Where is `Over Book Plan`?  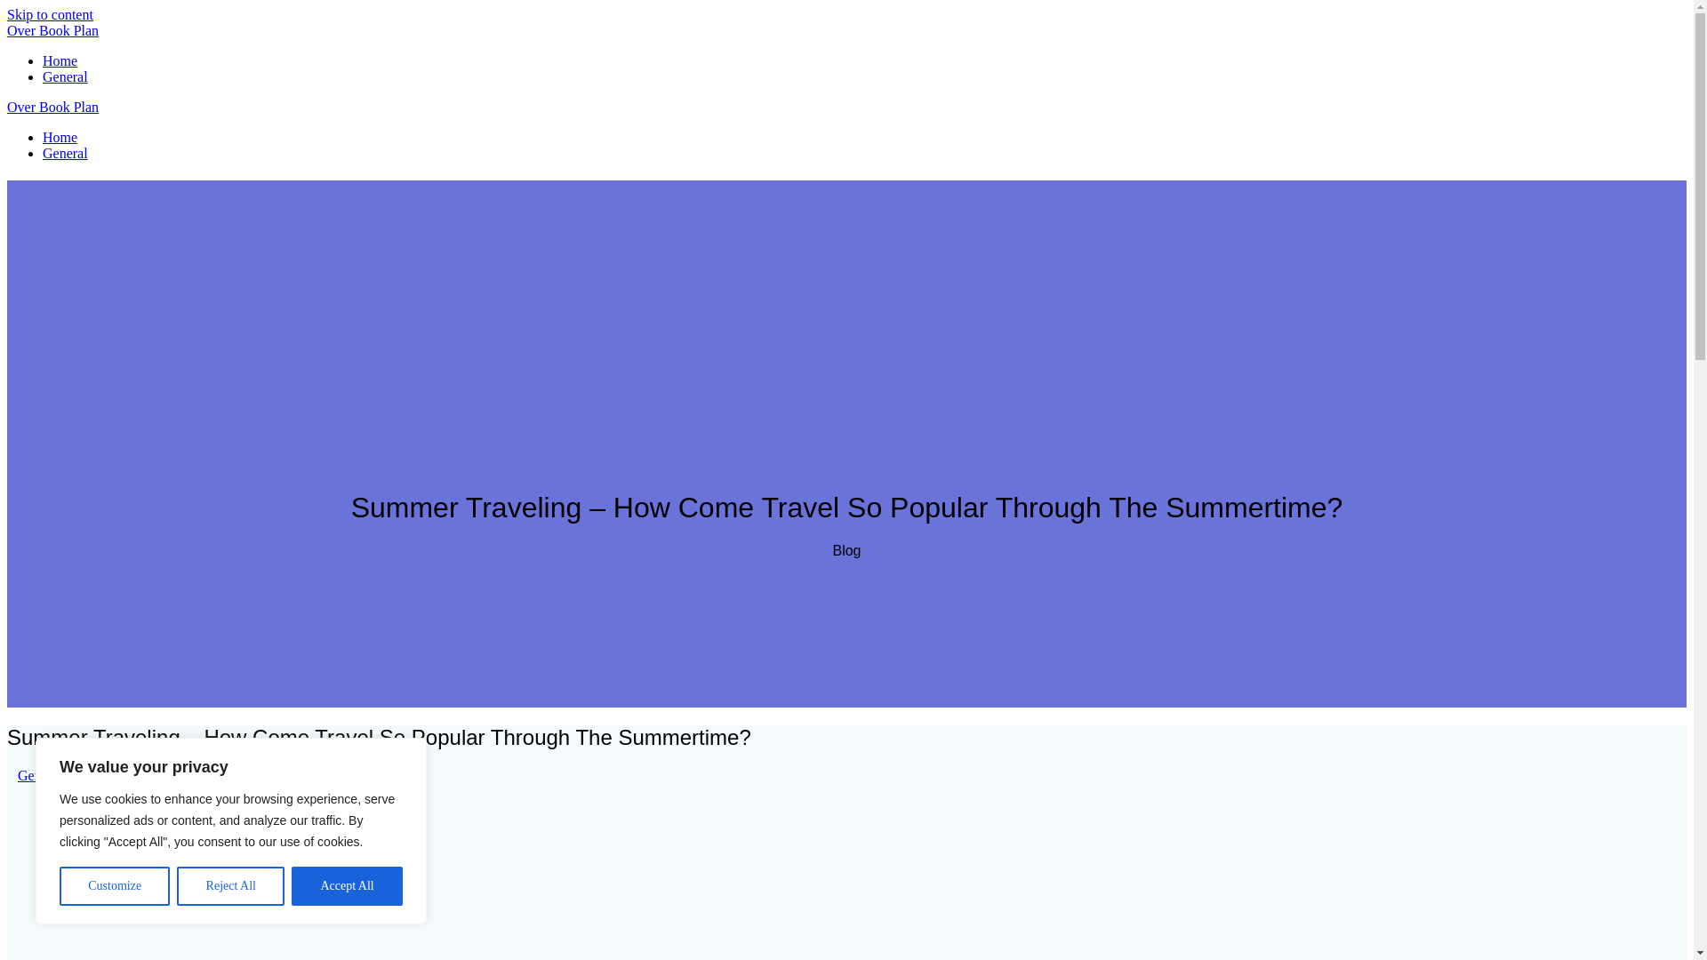 Over Book Plan is located at coordinates (52, 107).